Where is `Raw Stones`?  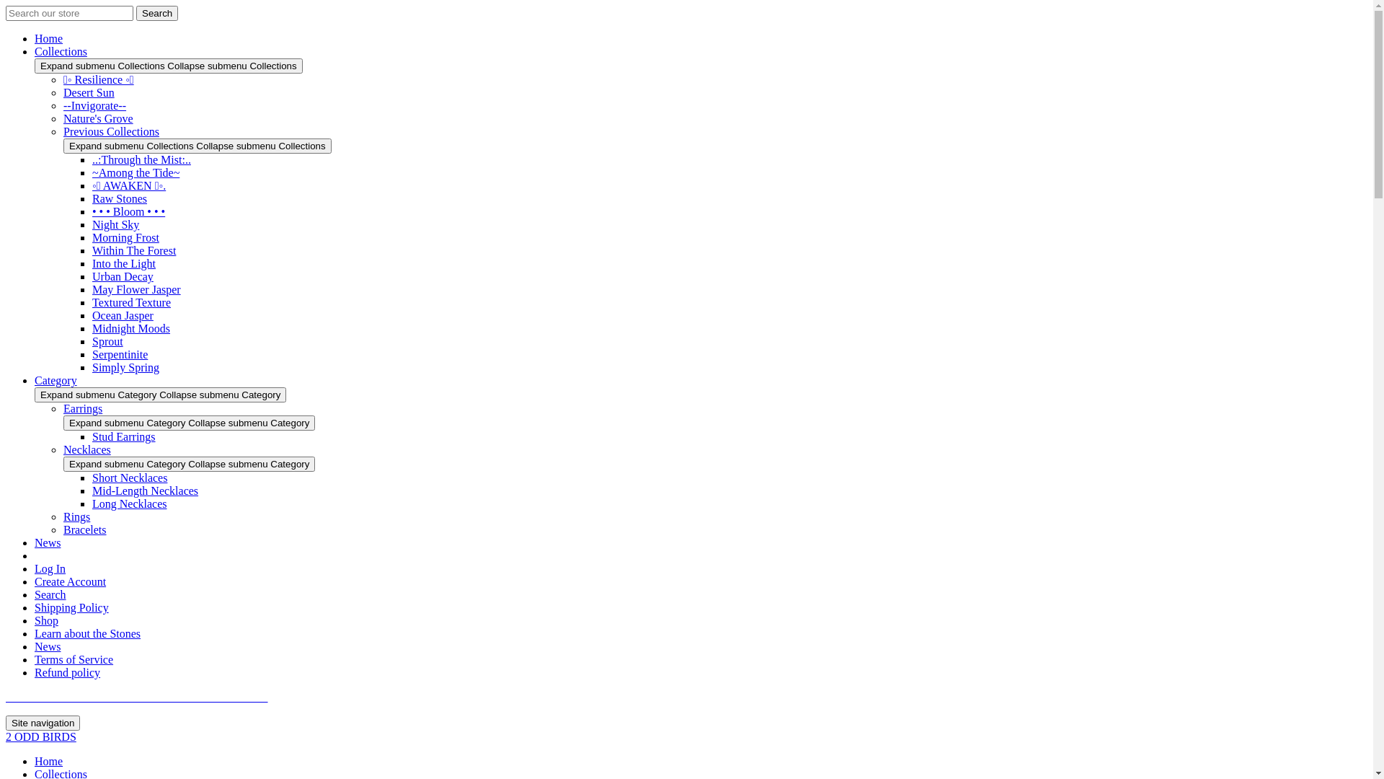
Raw Stones is located at coordinates (120, 199).